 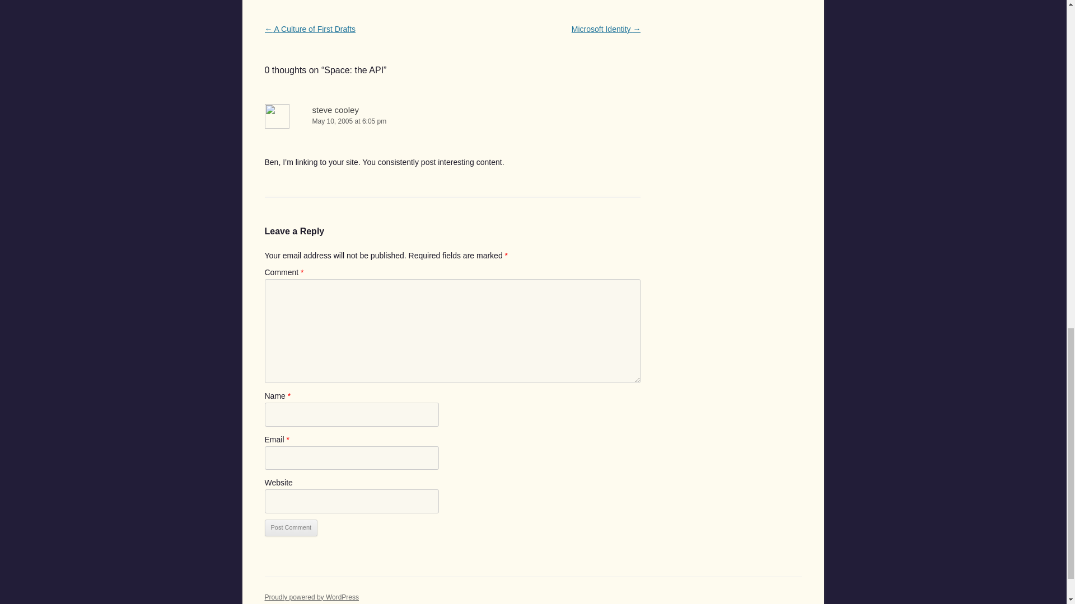 What do you see at coordinates (452, 121) in the screenshot?
I see `May 10, 2005 at 6:05 pm` at bounding box center [452, 121].